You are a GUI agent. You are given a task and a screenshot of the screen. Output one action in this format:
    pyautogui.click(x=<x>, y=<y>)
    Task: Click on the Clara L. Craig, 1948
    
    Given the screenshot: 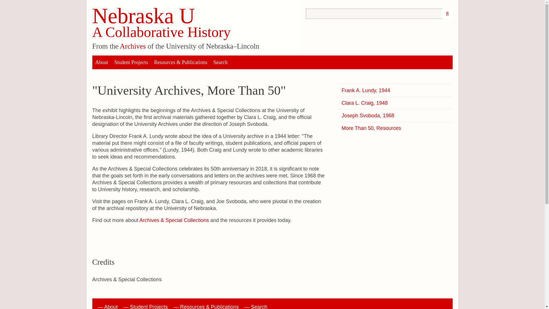 What is the action you would take?
    pyautogui.click(x=394, y=103)
    